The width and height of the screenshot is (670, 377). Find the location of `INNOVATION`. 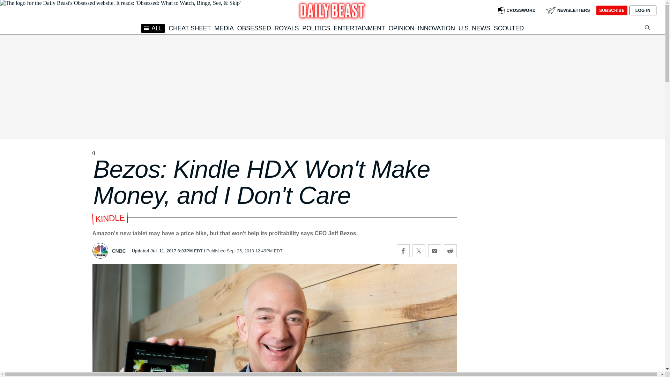

INNOVATION is located at coordinates (436, 28).